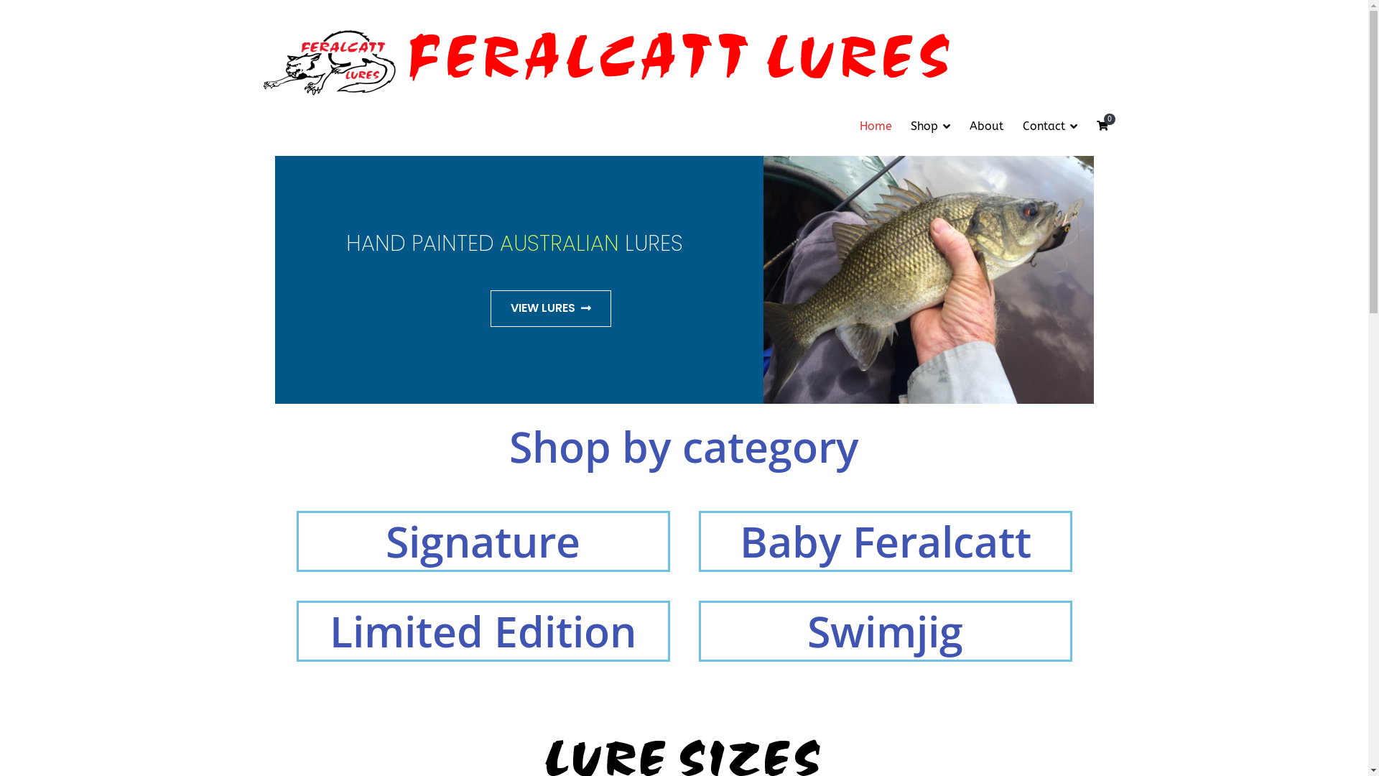  I want to click on About, so click(987, 126).